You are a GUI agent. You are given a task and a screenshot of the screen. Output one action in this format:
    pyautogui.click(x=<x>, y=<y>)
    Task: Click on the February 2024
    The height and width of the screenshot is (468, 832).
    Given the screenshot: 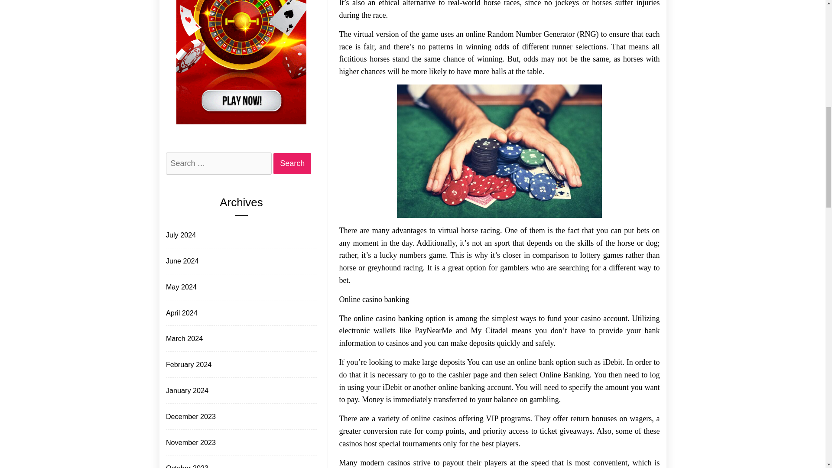 What is the action you would take?
    pyautogui.click(x=188, y=365)
    